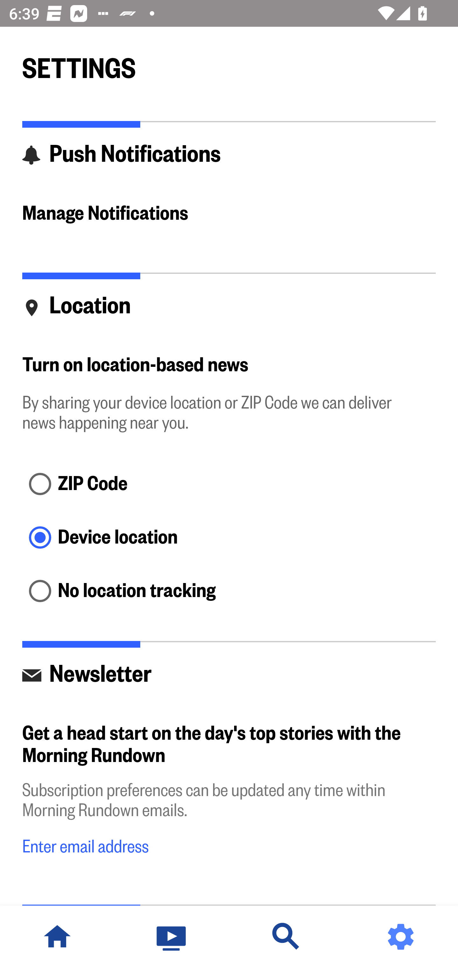 The width and height of the screenshot is (458, 968). Describe the element at coordinates (229, 485) in the screenshot. I see `ZIP Code` at that location.